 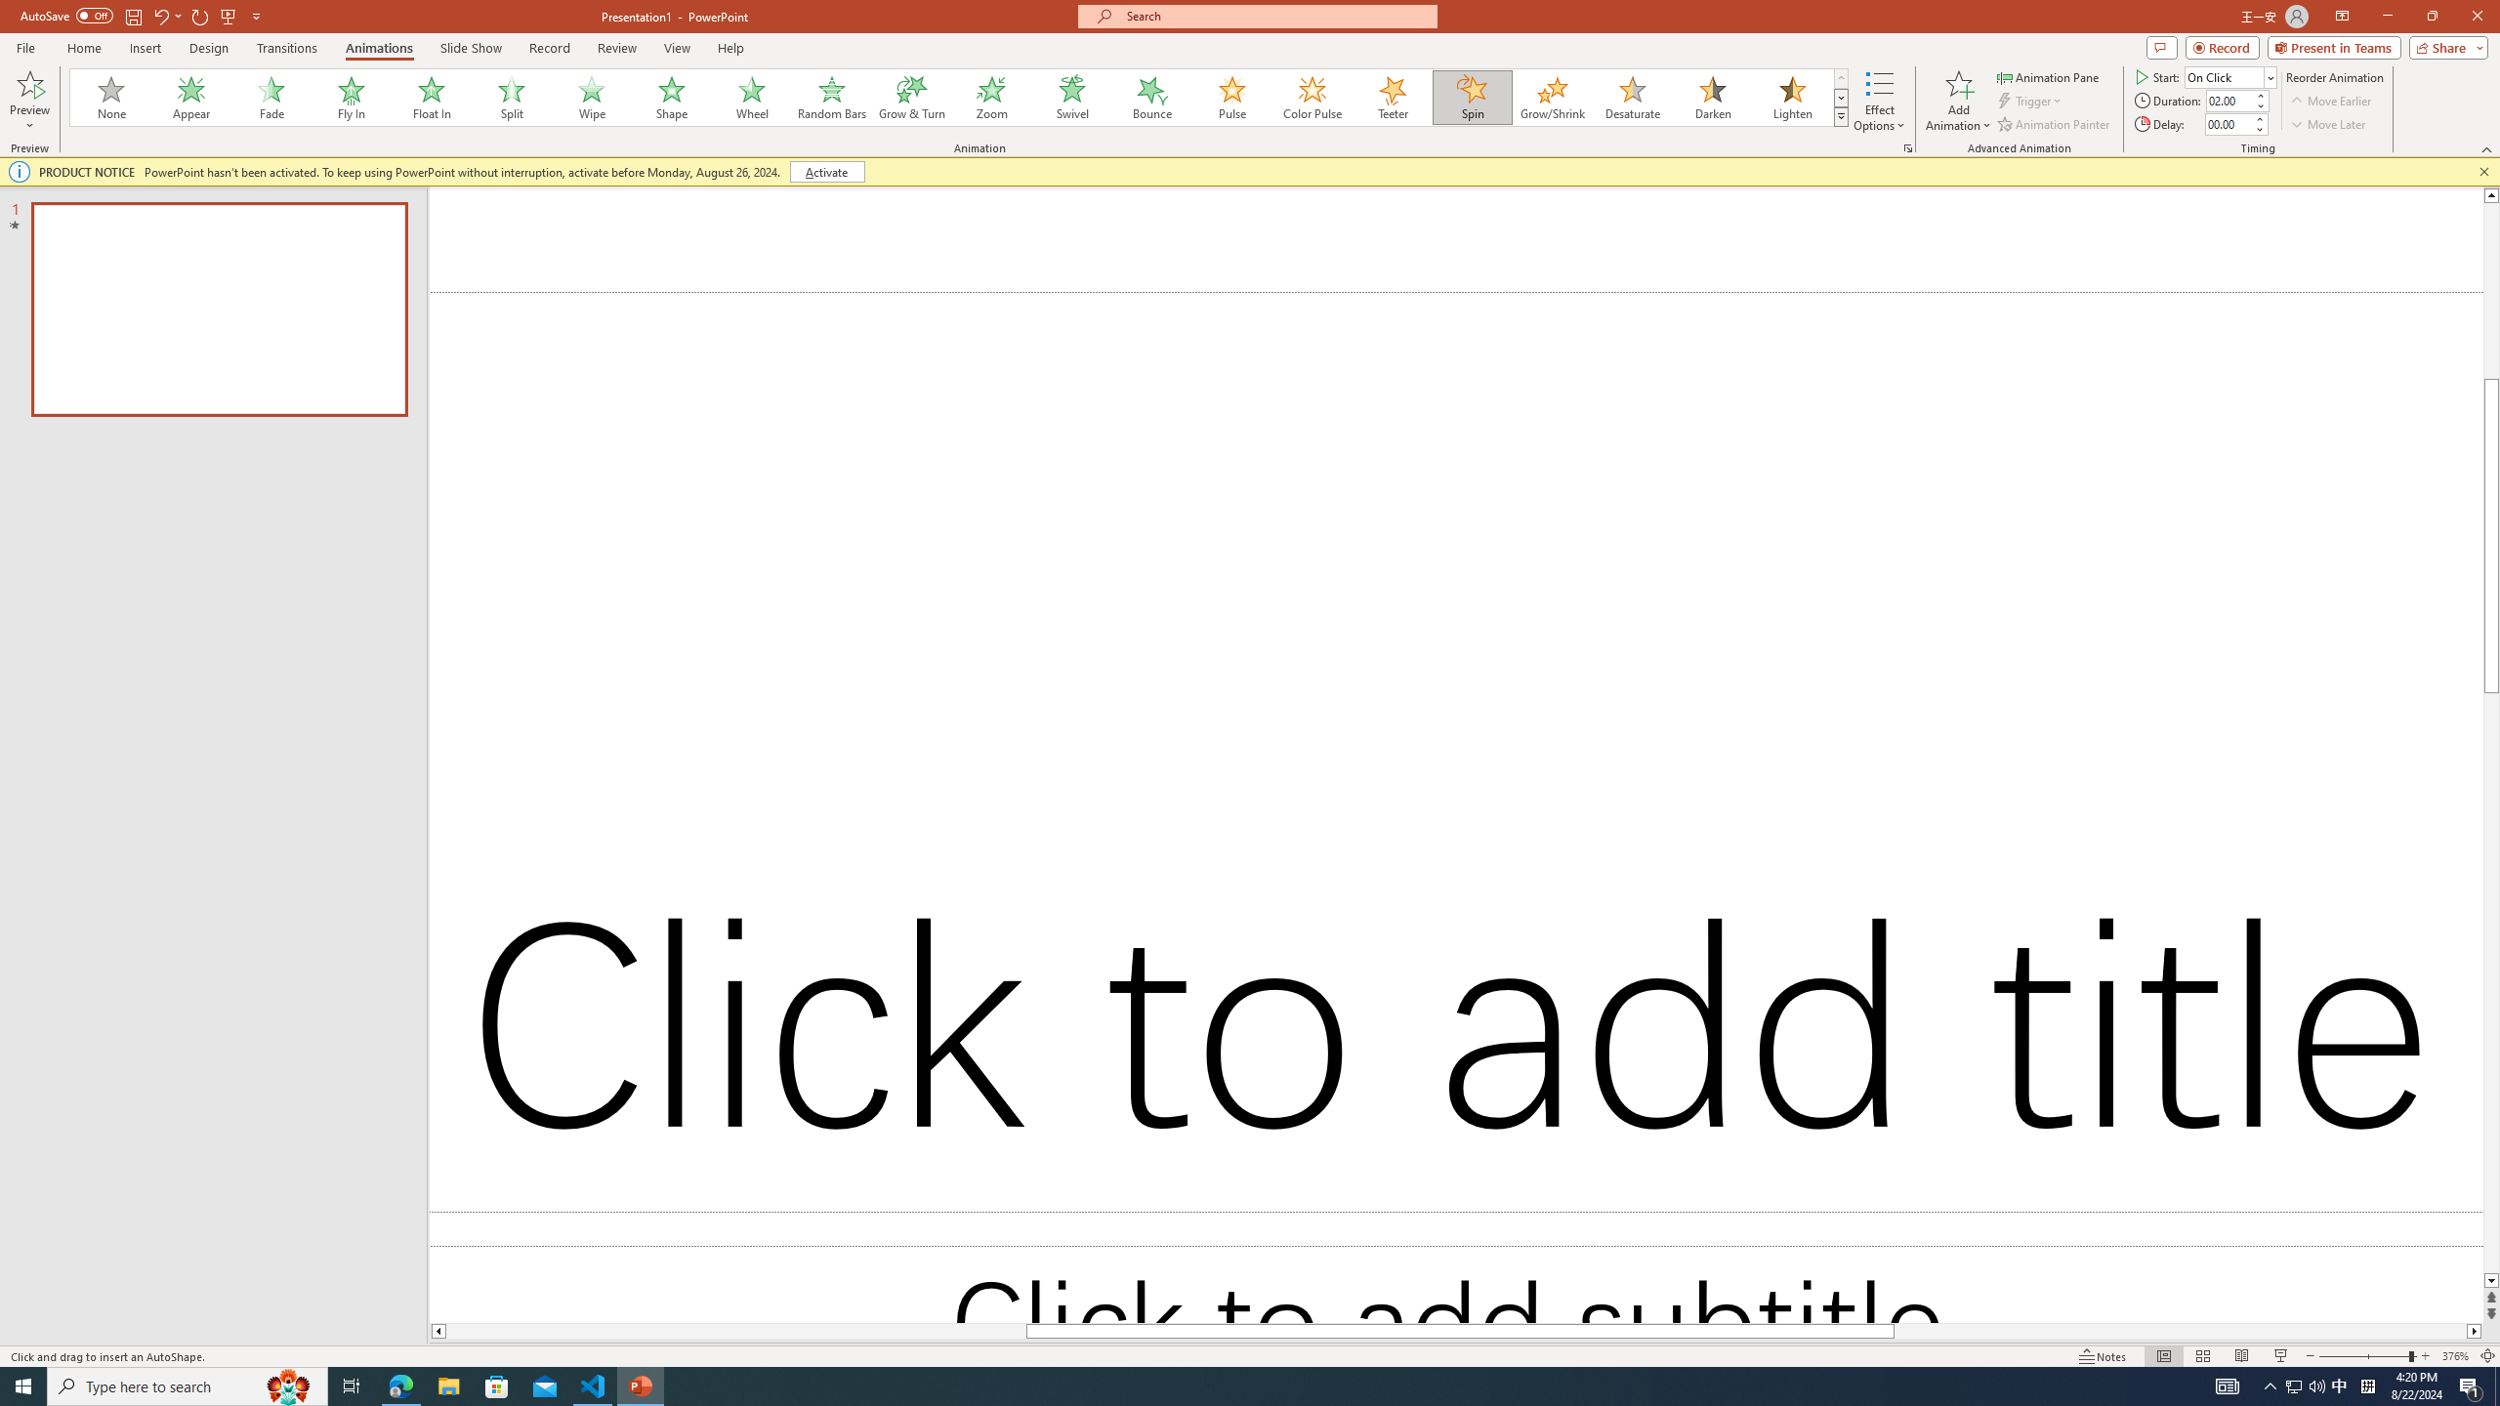 What do you see at coordinates (2230, 76) in the screenshot?
I see `Start` at bounding box center [2230, 76].